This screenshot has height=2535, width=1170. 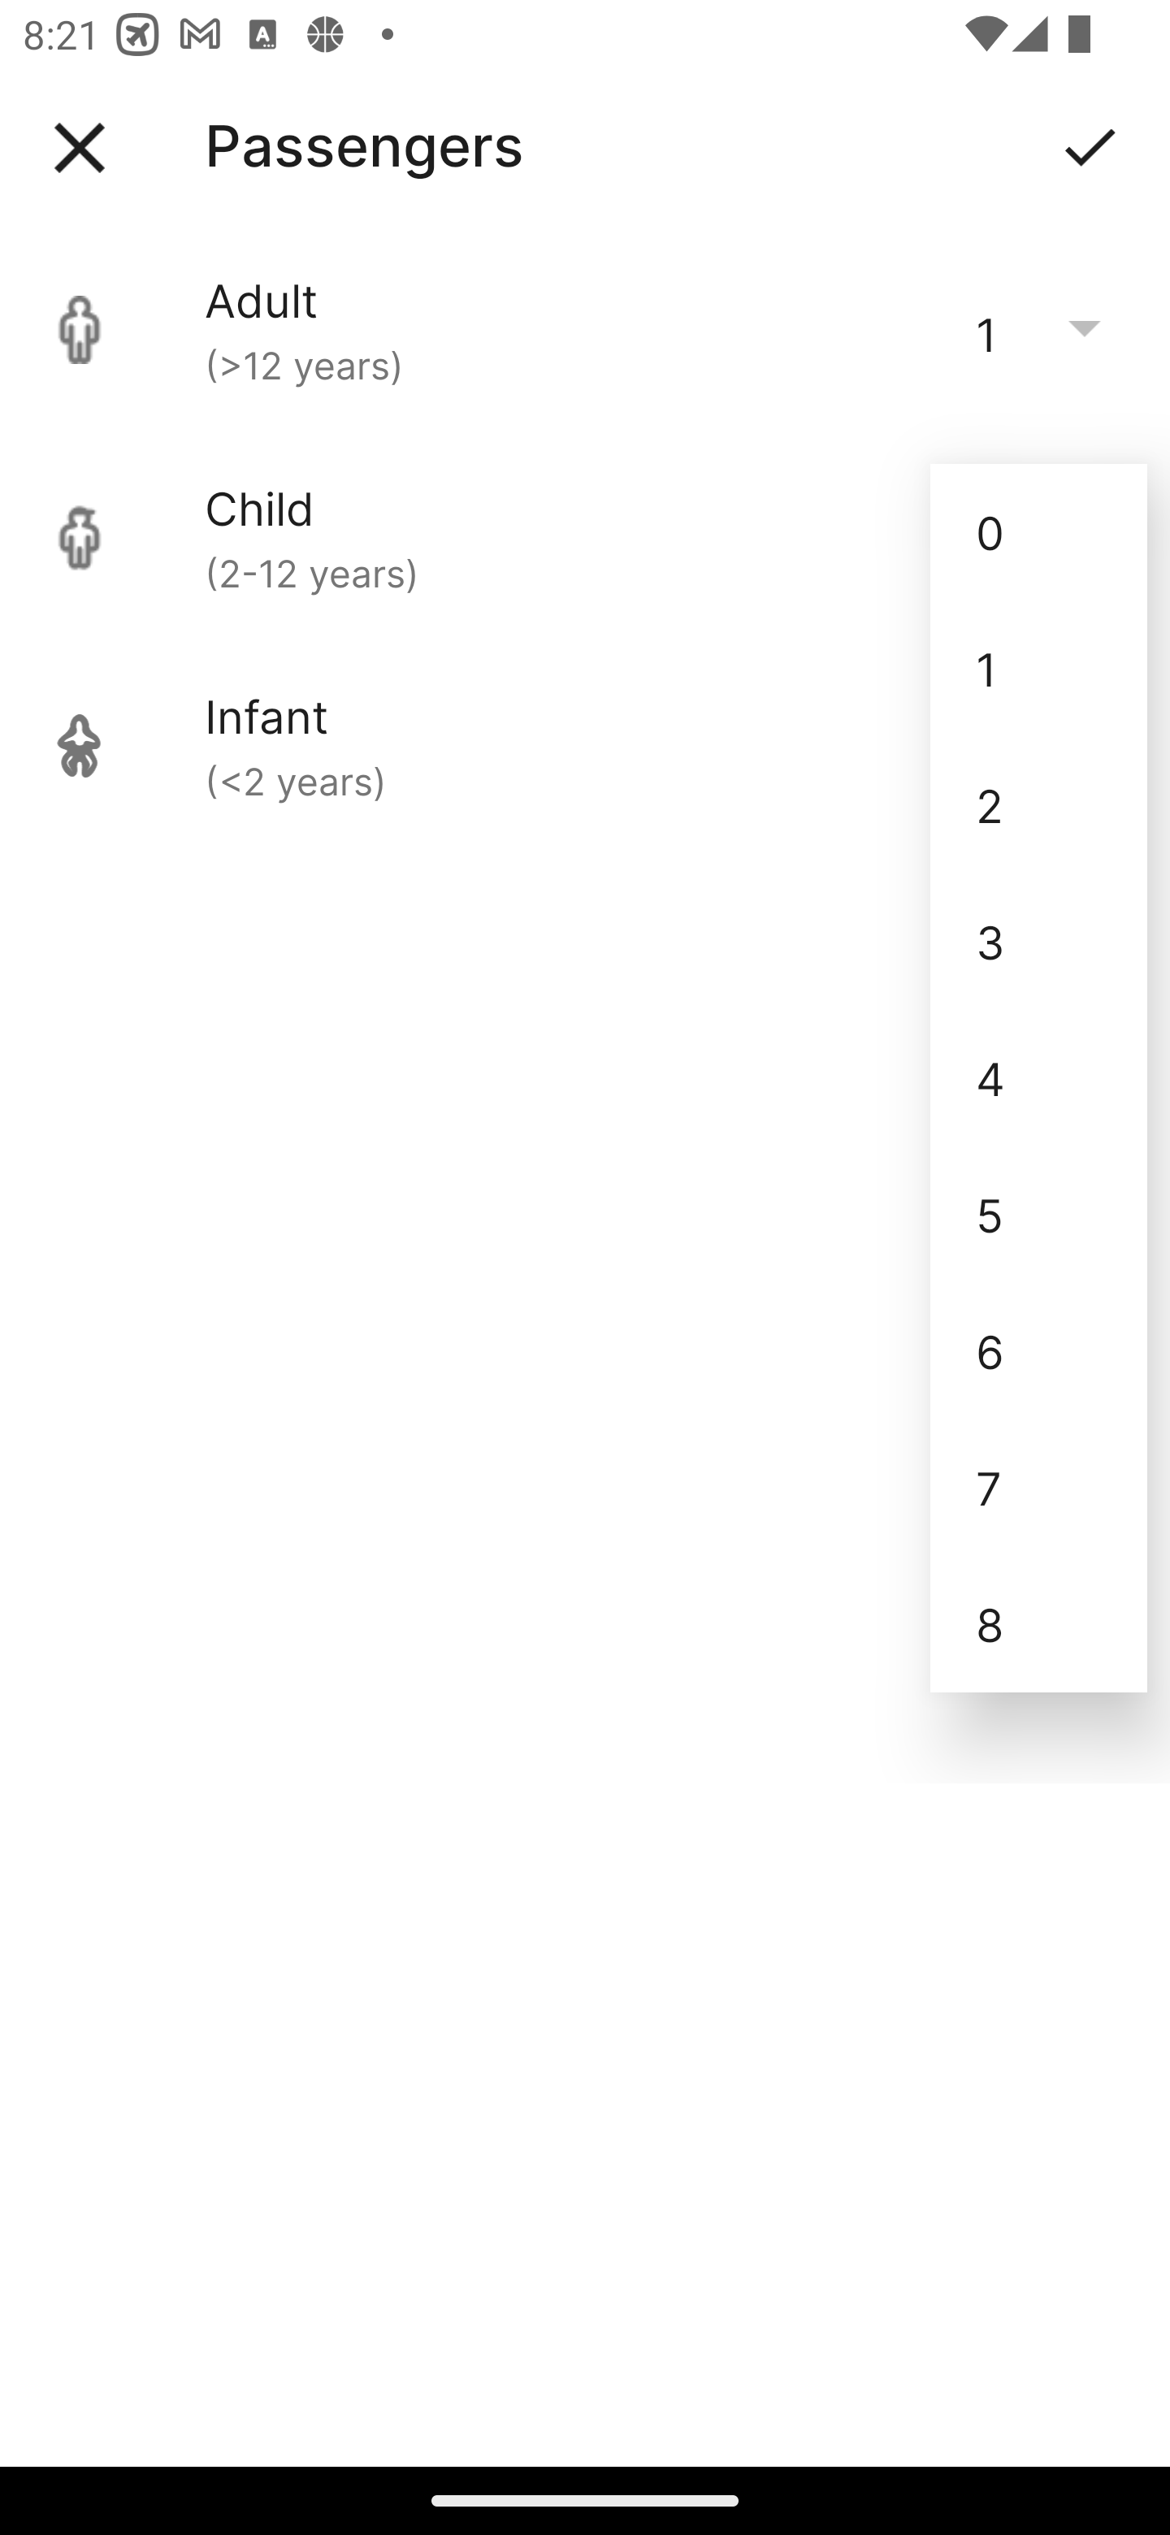 What do you see at coordinates (1038, 1350) in the screenshot?
I see `6` at bounding box center [1038, 1350].